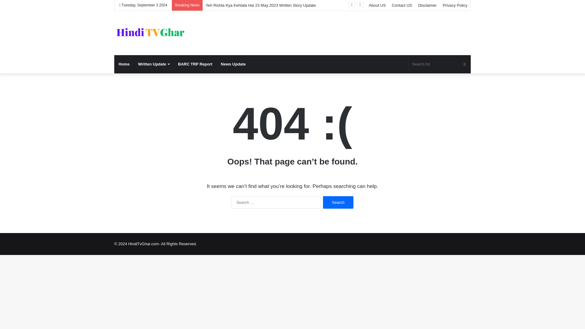  What do you see at coordinates (377, 5) in the screenshot?
I see `About US` at bounding box center [377, 5].